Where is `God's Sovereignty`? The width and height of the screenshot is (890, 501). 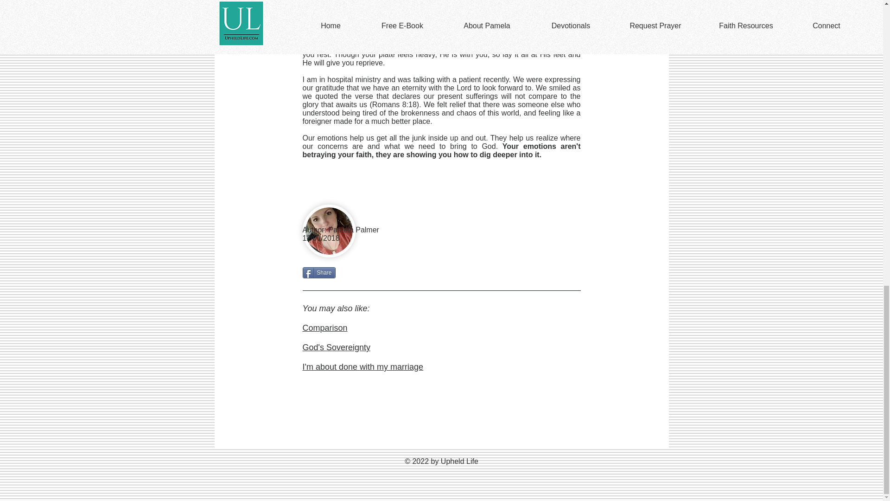
God's Sovereignty is located at coordinates (336, 347).